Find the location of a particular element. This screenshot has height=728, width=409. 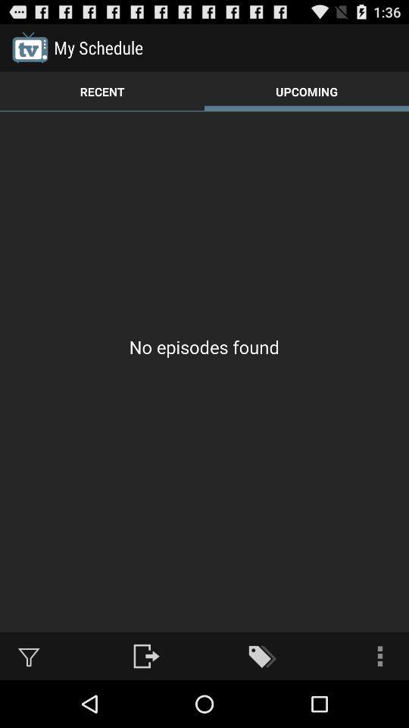

jump until recent item is located at coordinates (102, 91).